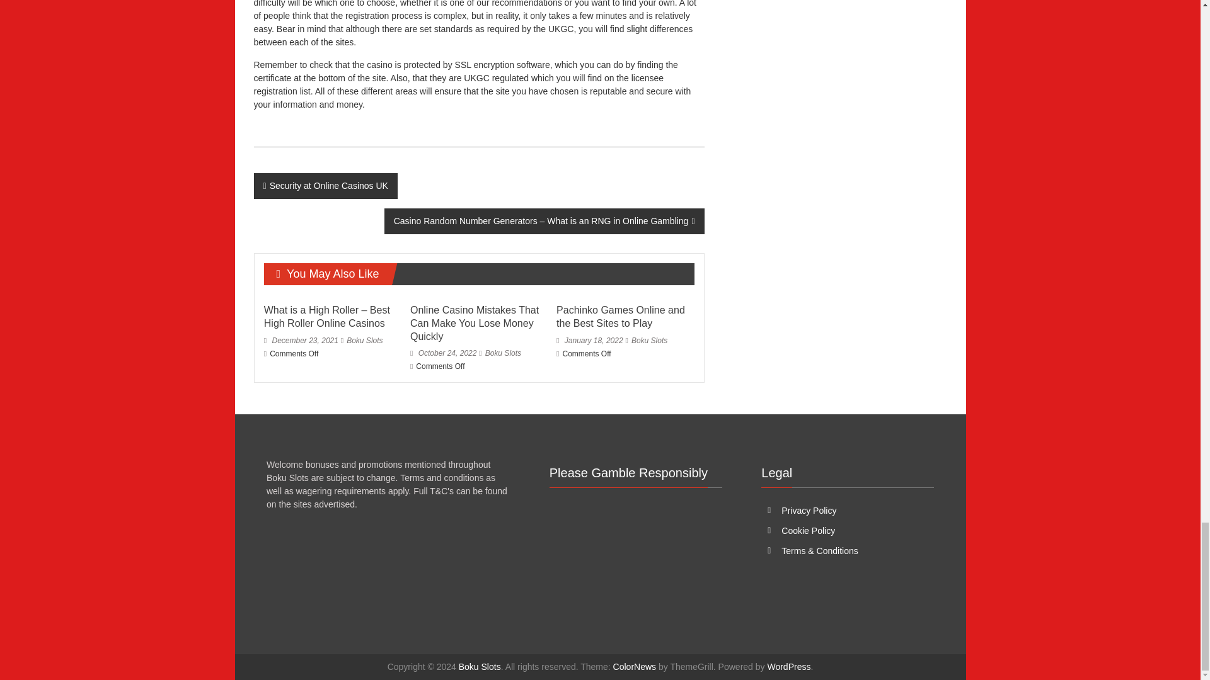 This screenshot has height=680, width=1210. Describe the element at coordinates (301, 340) in the screenshot. I see `6:29 pm` at that location.